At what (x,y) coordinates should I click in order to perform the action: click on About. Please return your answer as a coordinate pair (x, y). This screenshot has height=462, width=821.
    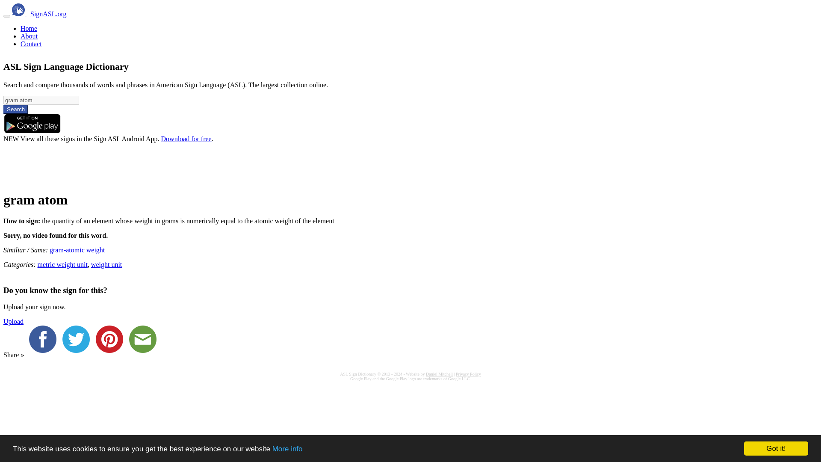
    Looking at the image, I should click on (29, 36).